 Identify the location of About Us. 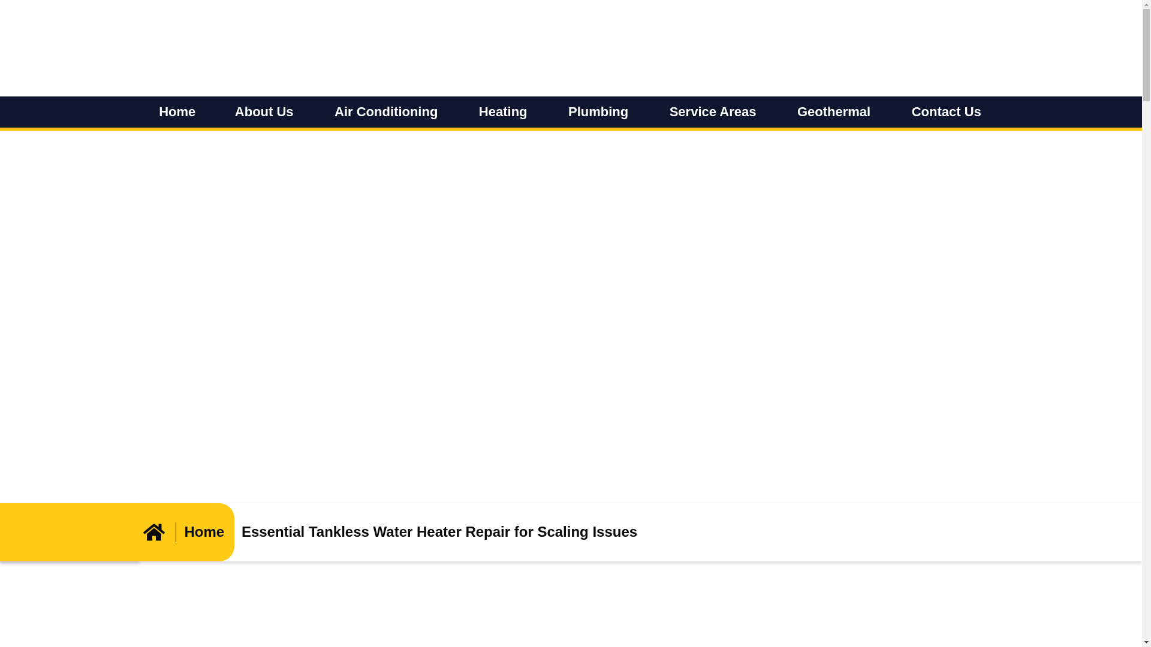
(265, 111).